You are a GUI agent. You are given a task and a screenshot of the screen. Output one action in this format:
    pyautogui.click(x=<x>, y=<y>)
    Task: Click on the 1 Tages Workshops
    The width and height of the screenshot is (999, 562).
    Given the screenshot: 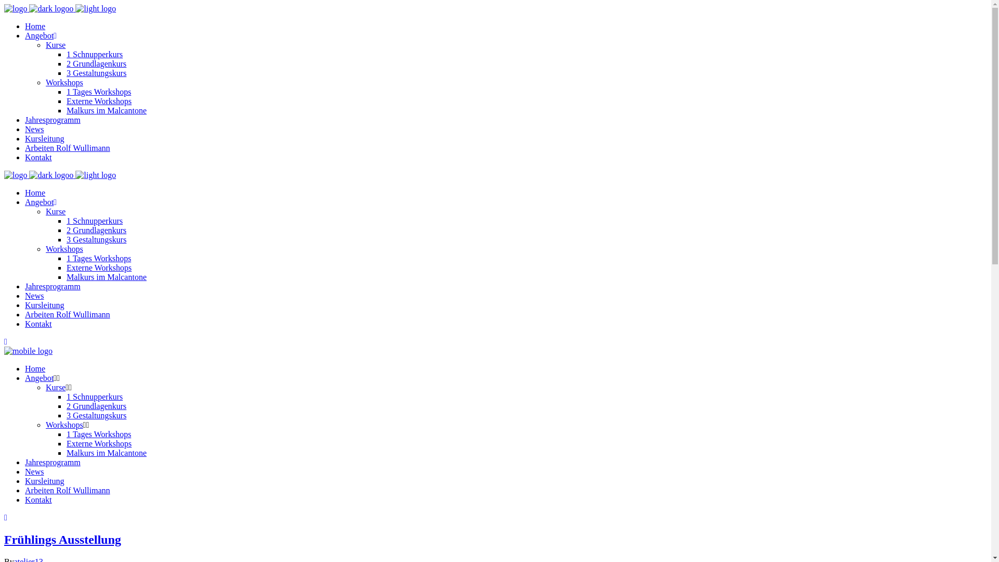 What is the action you would take?
    pyautogui.click(x=99, y=258)
    